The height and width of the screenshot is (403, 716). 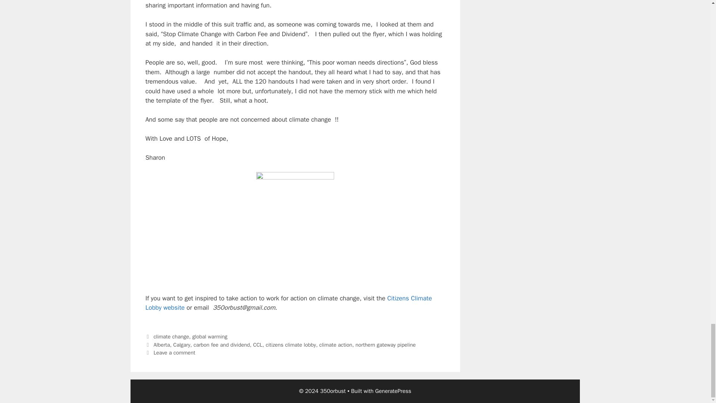 I want to click on Calgary, so click(x=182, y=345).